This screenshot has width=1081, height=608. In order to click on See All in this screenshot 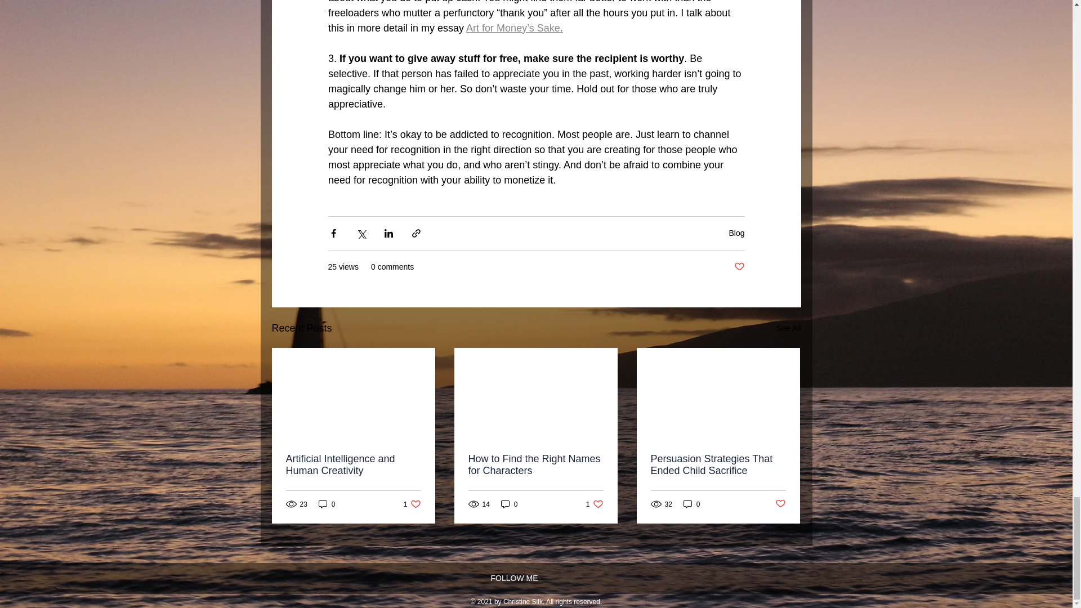, I will do `click(739, 267)`.